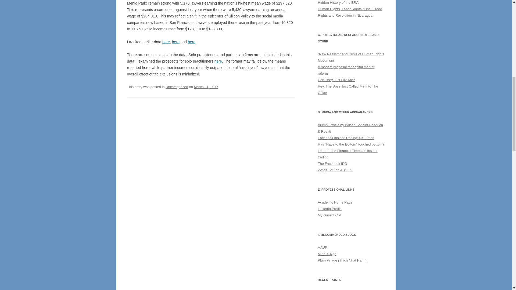  What do you see at coordinates (346, 70) in the screenshot?
I see `A modest proposal for capital market reform` at bounding box center [346, 70].